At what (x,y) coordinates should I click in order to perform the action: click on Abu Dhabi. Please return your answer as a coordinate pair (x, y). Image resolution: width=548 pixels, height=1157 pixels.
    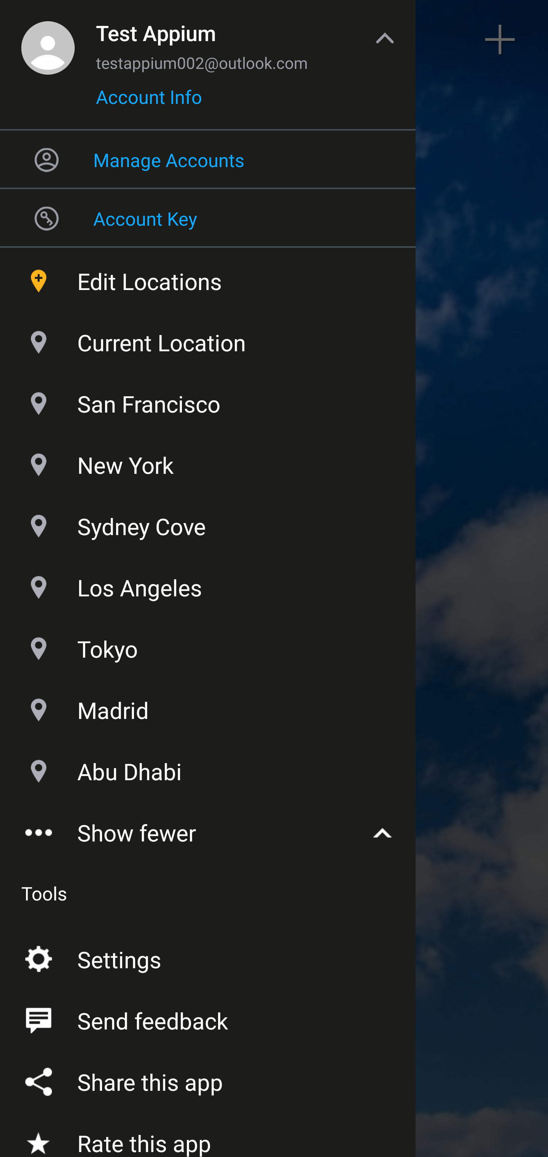
    Looking at the image, I should click on (208, 769).